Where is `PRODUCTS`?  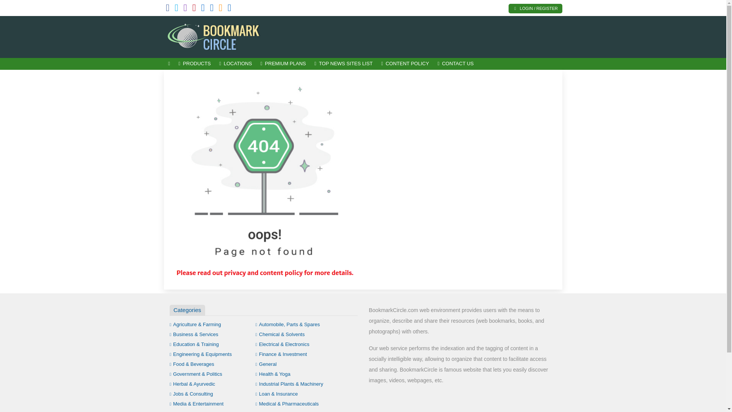 PRODUCTS is located at coordinates (194, 64).